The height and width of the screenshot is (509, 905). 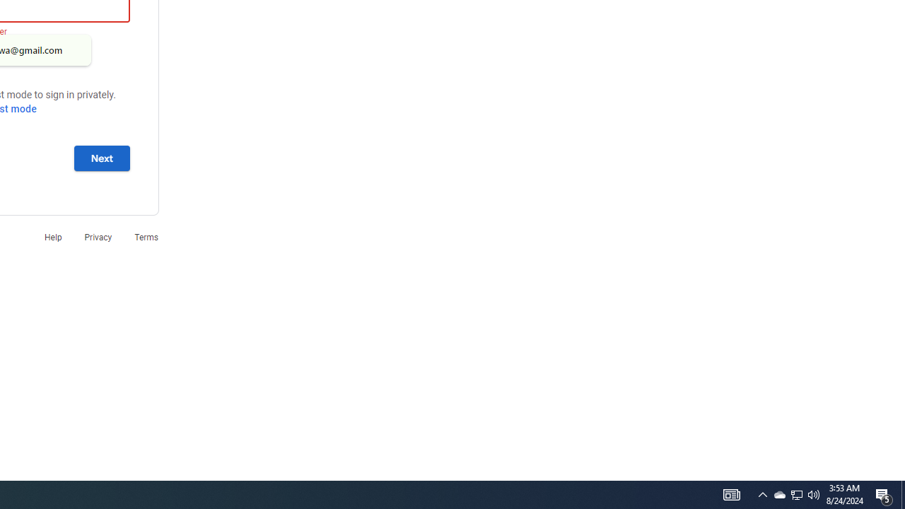 I want to click on Privacy, so click(x=98, y=238).